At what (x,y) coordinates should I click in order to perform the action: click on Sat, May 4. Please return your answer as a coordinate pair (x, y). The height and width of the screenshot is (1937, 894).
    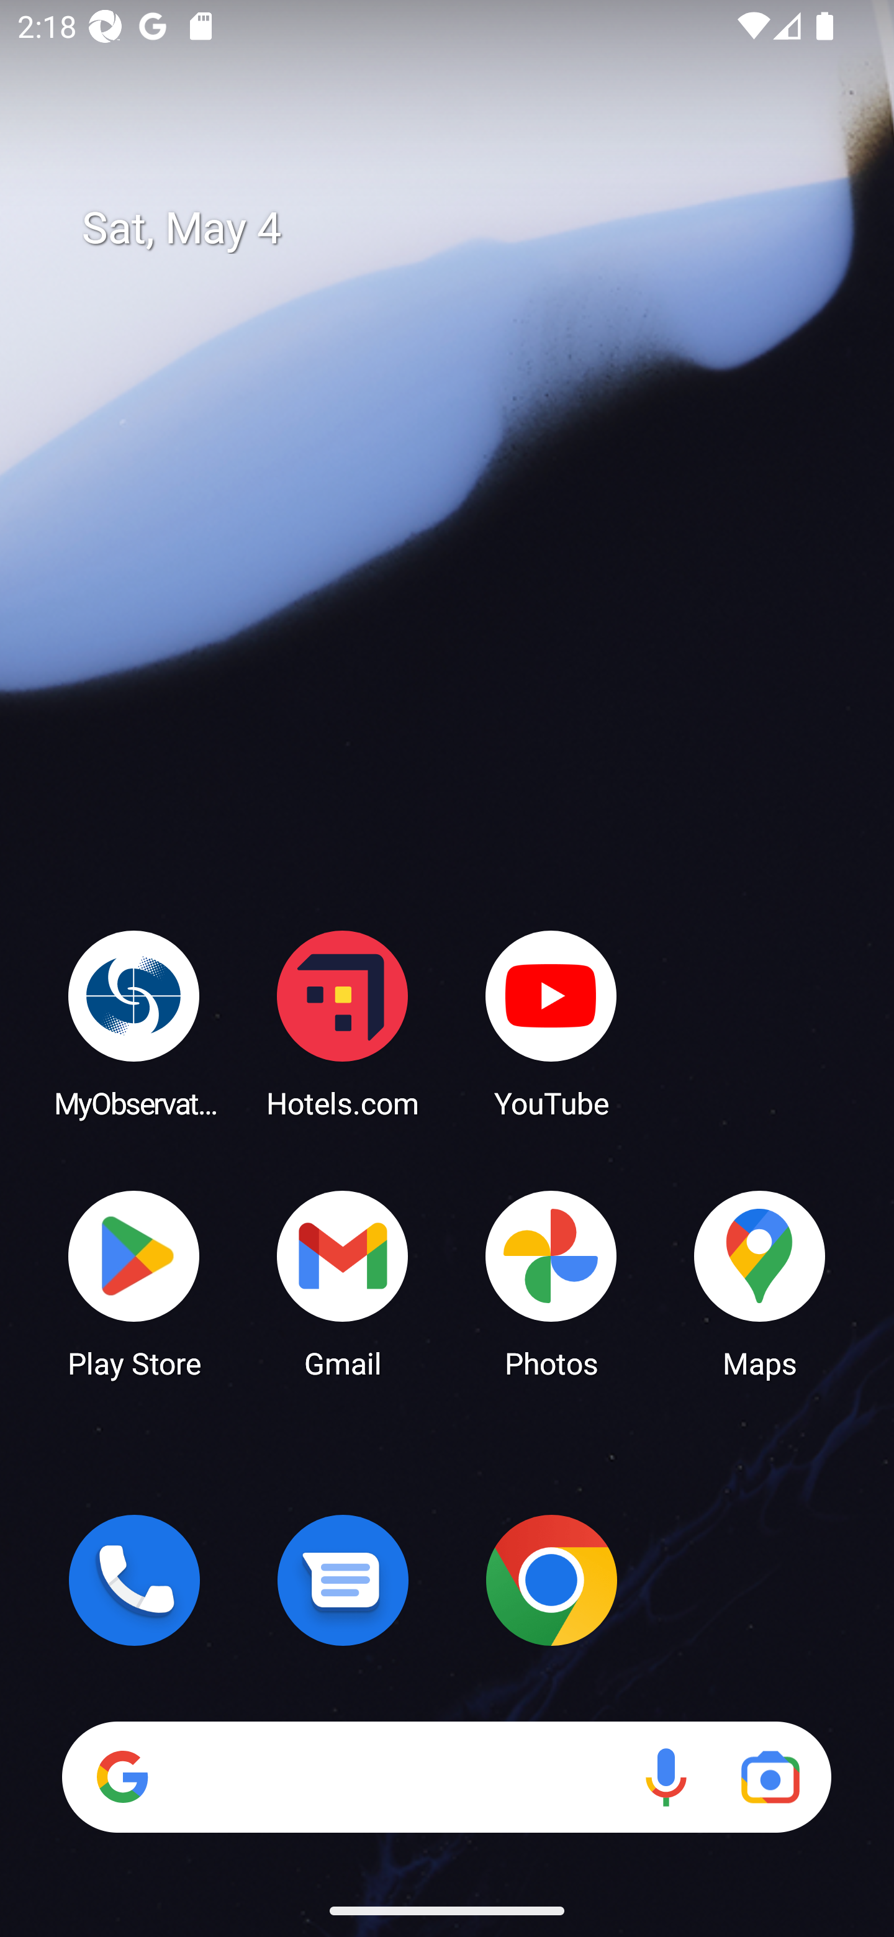
    Looking at the image, I should click on (464, 228).